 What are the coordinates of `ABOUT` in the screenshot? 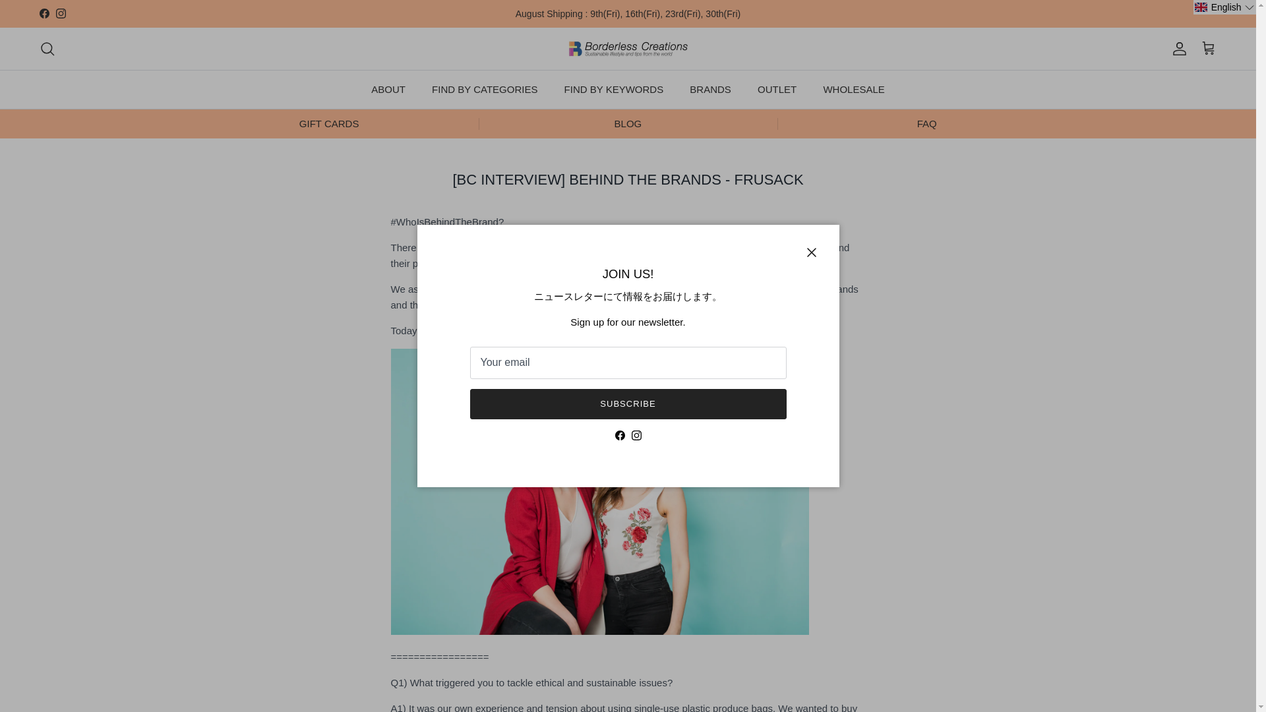 It's located at (388, 90).